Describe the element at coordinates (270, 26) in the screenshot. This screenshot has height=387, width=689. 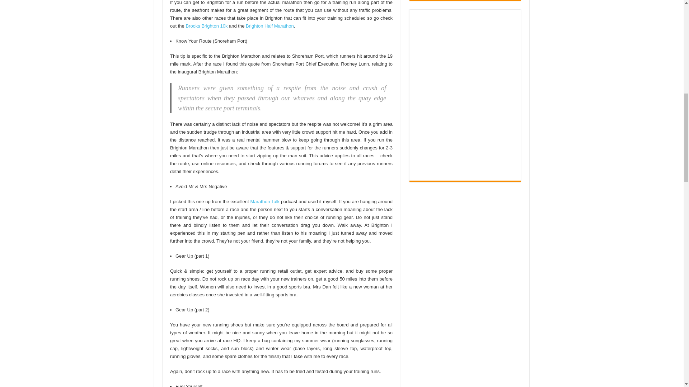
I see `Brighton Half Marathon` at that location.